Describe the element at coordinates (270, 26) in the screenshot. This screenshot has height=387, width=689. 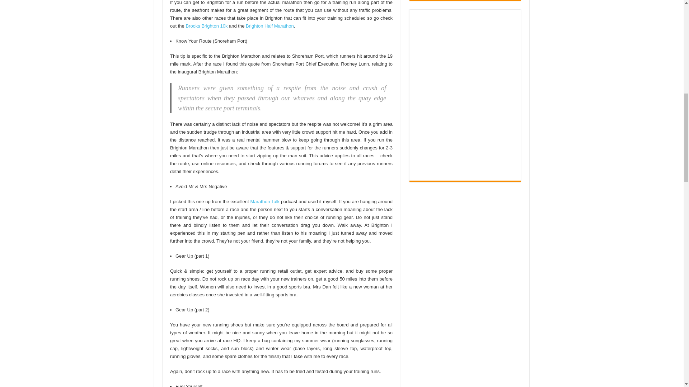
I see `Brighton Half Marathon` at that location.